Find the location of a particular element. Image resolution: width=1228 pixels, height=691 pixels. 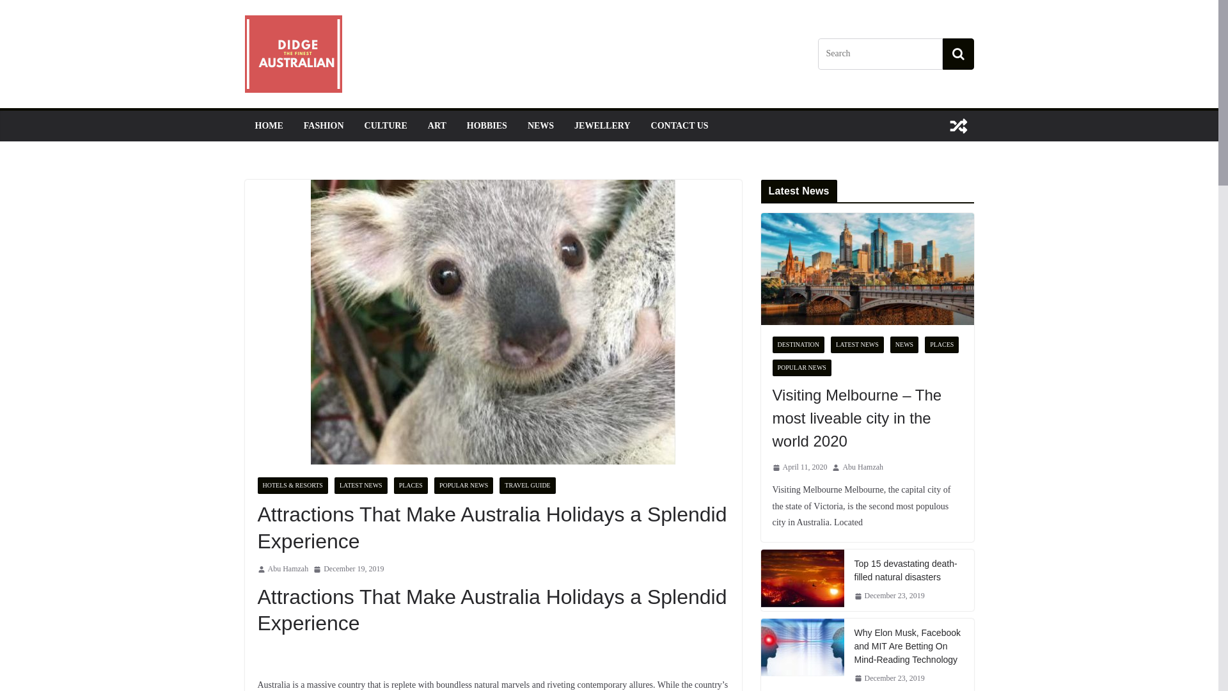

TRAVEL GUIDE is located at coordinates (527, 486).